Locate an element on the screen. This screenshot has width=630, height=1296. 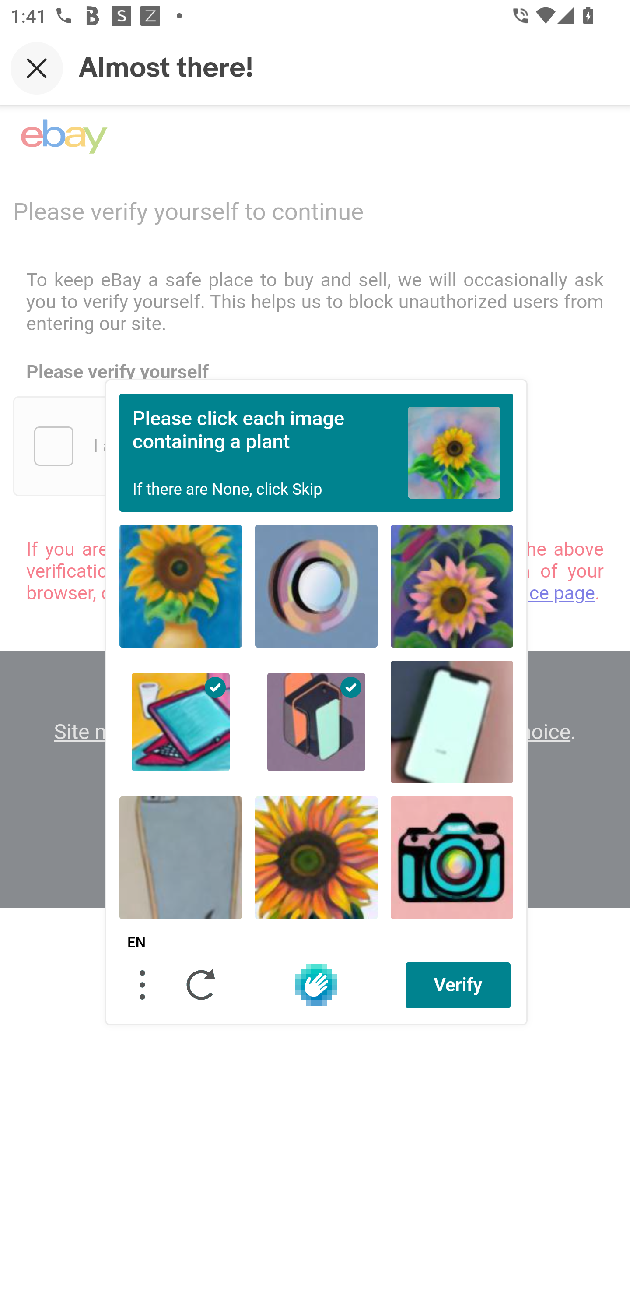
Verify Answers is located at coordinates (458, 985).